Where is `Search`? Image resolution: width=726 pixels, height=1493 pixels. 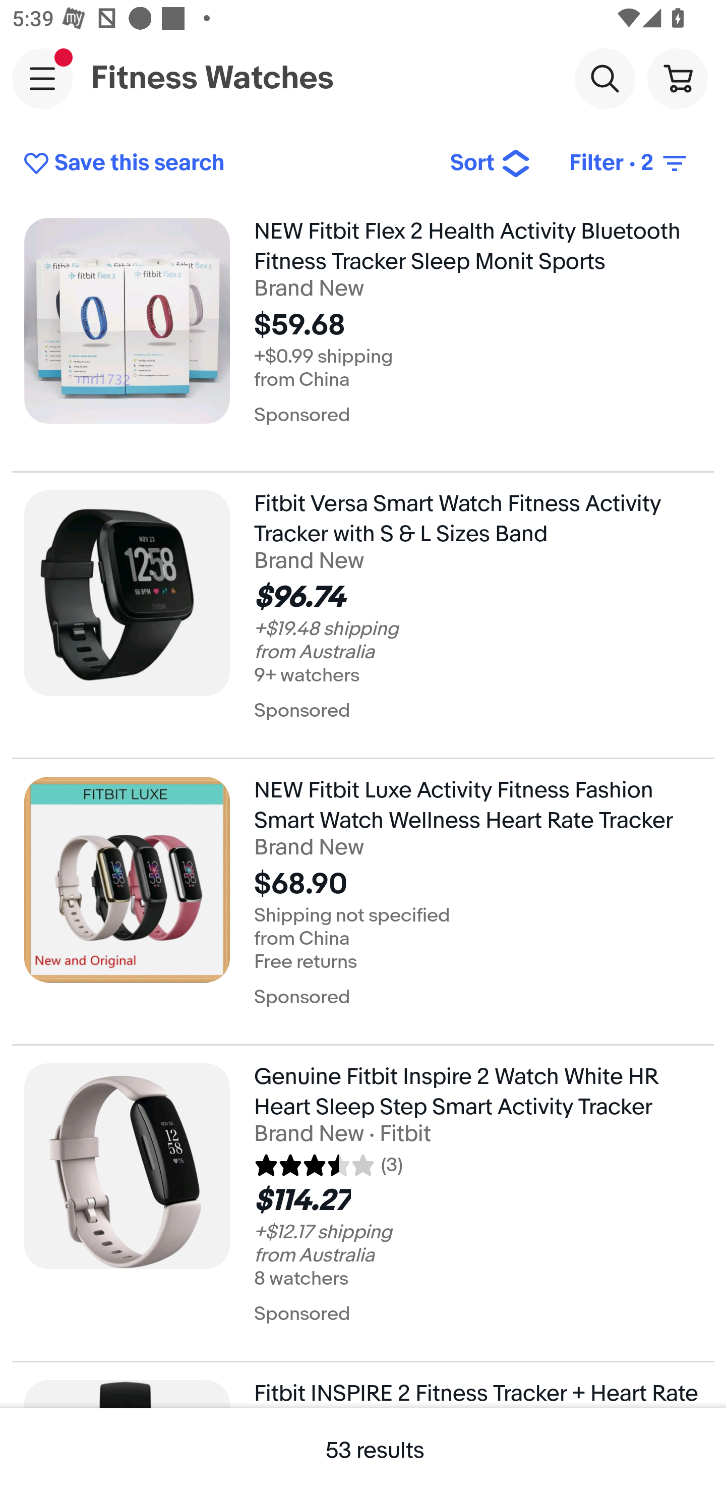
Search is located at coordinates (604, 78).